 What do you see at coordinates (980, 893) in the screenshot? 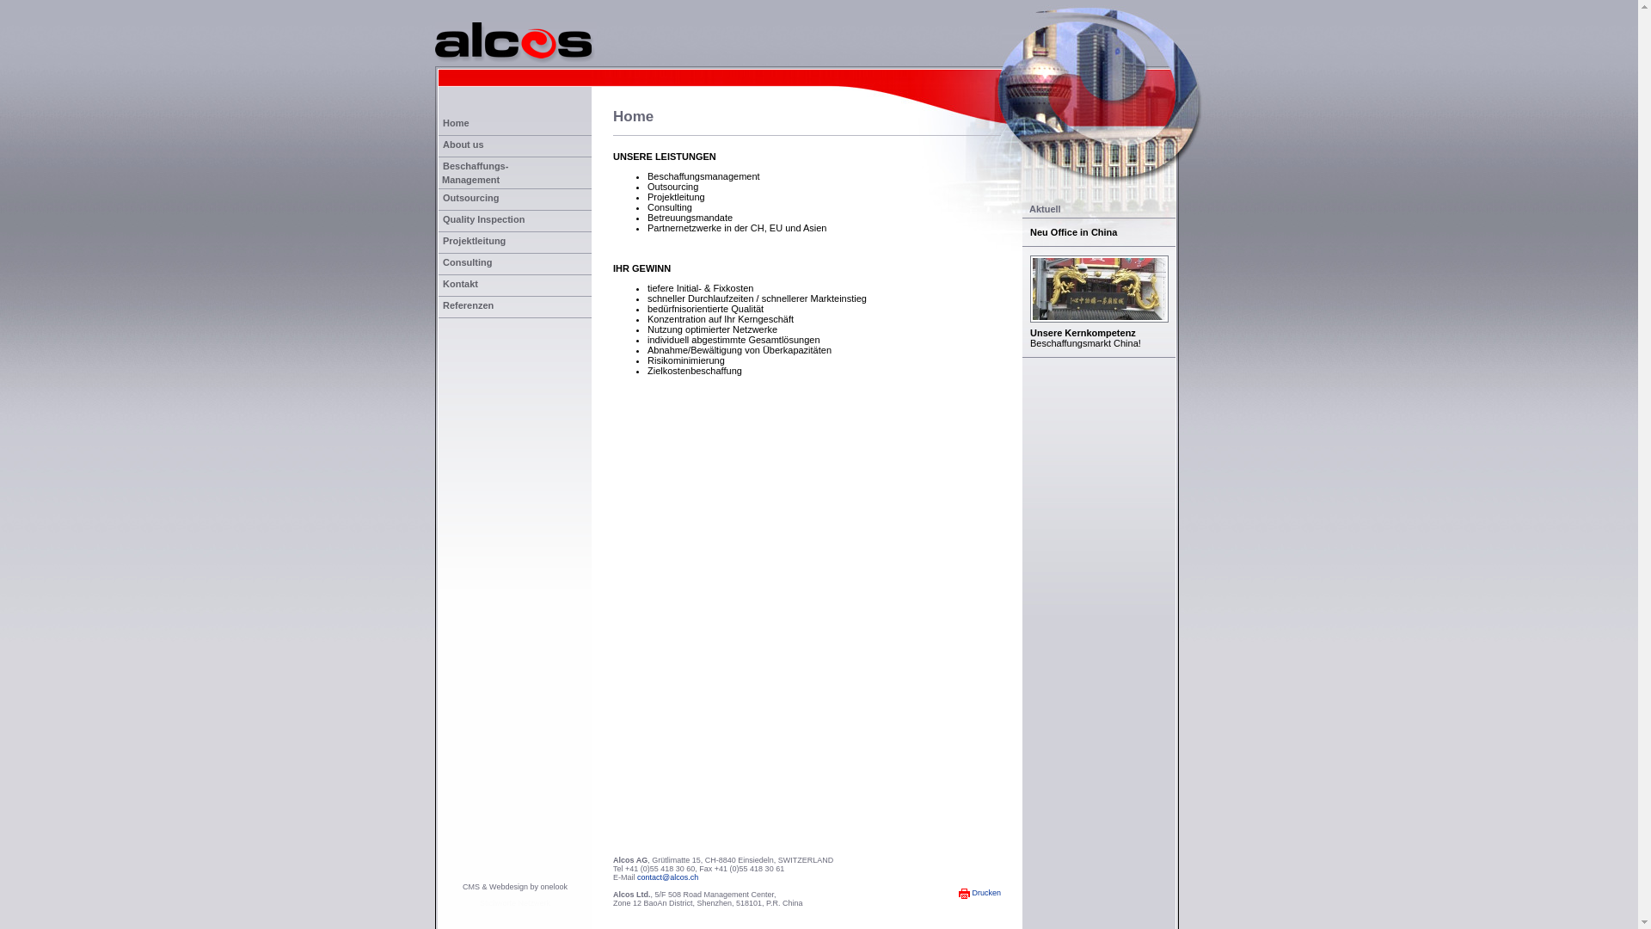
I see `Drucken` at bounding box center [980, 893].